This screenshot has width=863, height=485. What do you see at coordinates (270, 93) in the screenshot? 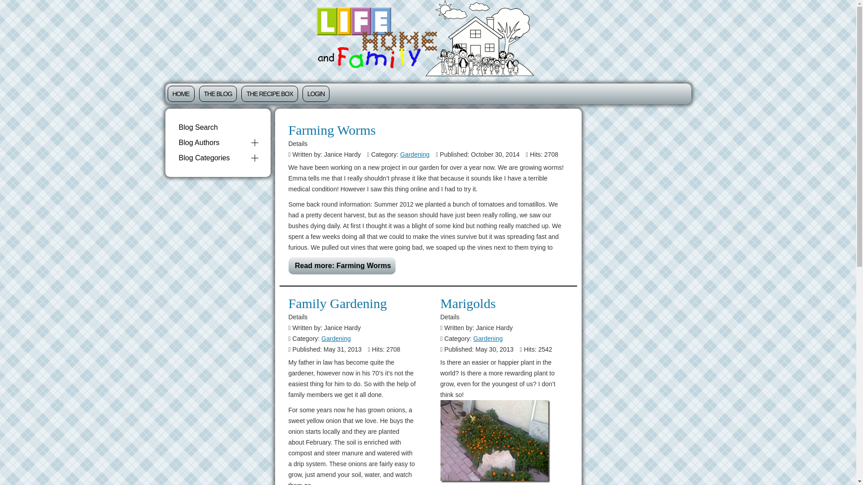
I see `THE RECIPE BOX` at bounding box center [270, 93].